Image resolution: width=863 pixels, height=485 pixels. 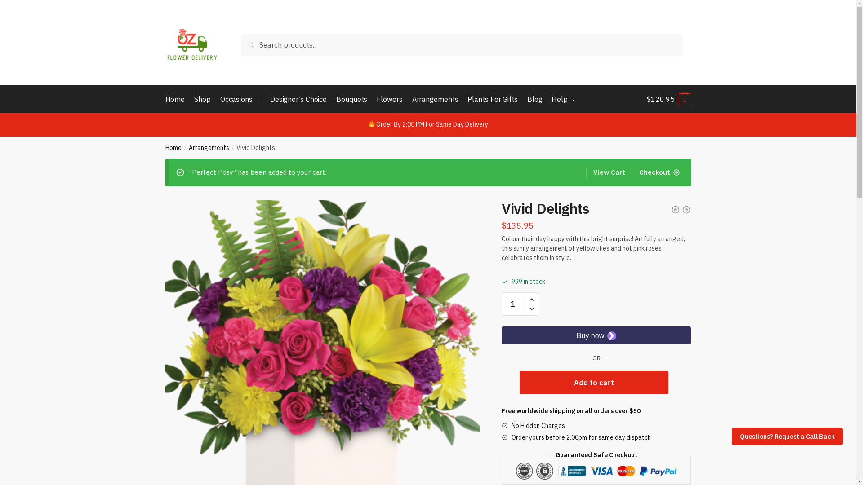 What do you see at coordinates (594, 383) in the screenshot?
I see `Add to cart` at bounding box center [594, 383].